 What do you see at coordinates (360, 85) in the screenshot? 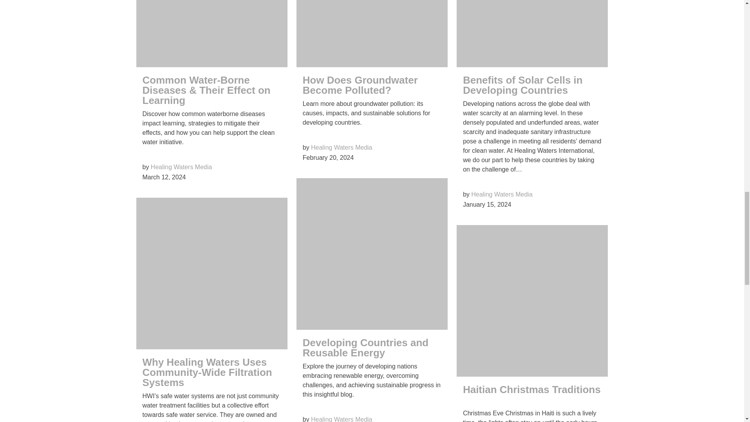
I see `How Does Groundwater Become Polluted?` at bounding box center [360, 85].